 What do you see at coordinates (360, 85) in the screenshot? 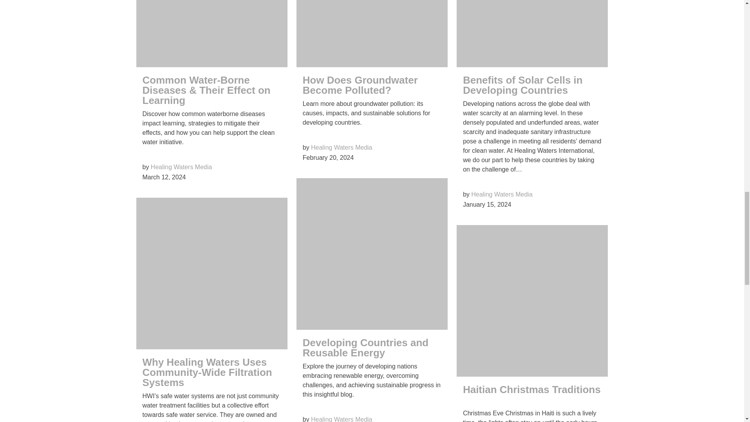
I see `How Does Groundwater Become Polluted?` at bounding box center [360, 85].